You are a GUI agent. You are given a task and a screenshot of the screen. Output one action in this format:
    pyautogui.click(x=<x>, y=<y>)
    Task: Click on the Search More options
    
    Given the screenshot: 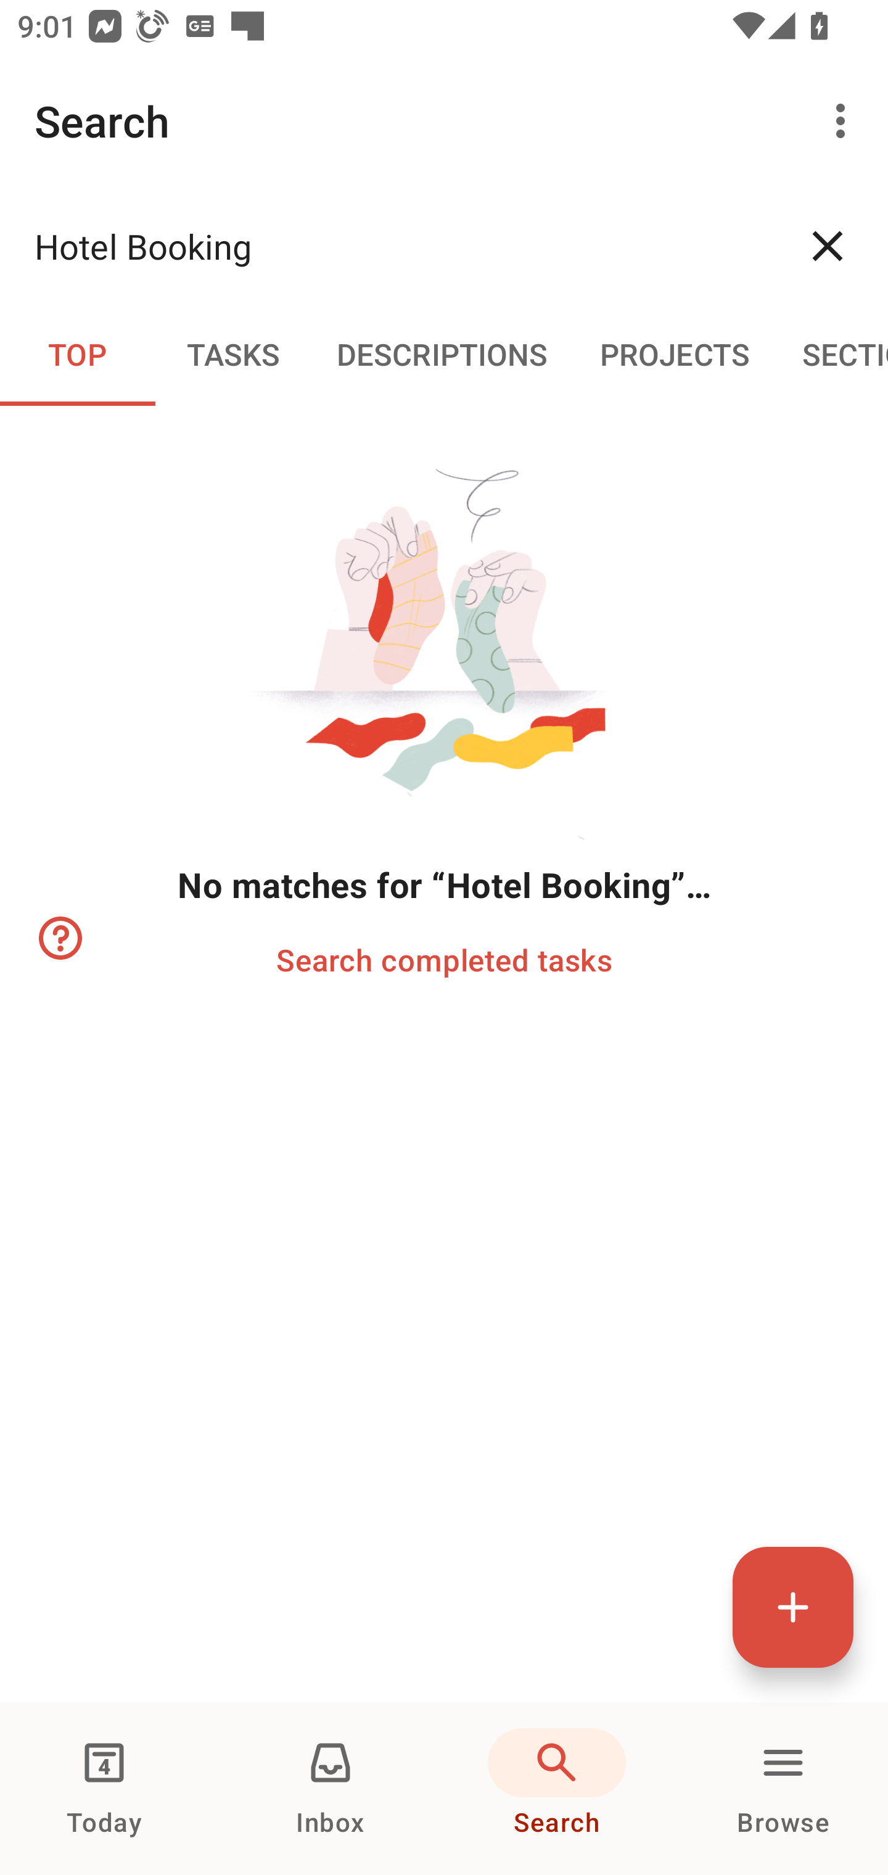 What is the action you would take?
    pyautogui.click(x=444, y=121)
    